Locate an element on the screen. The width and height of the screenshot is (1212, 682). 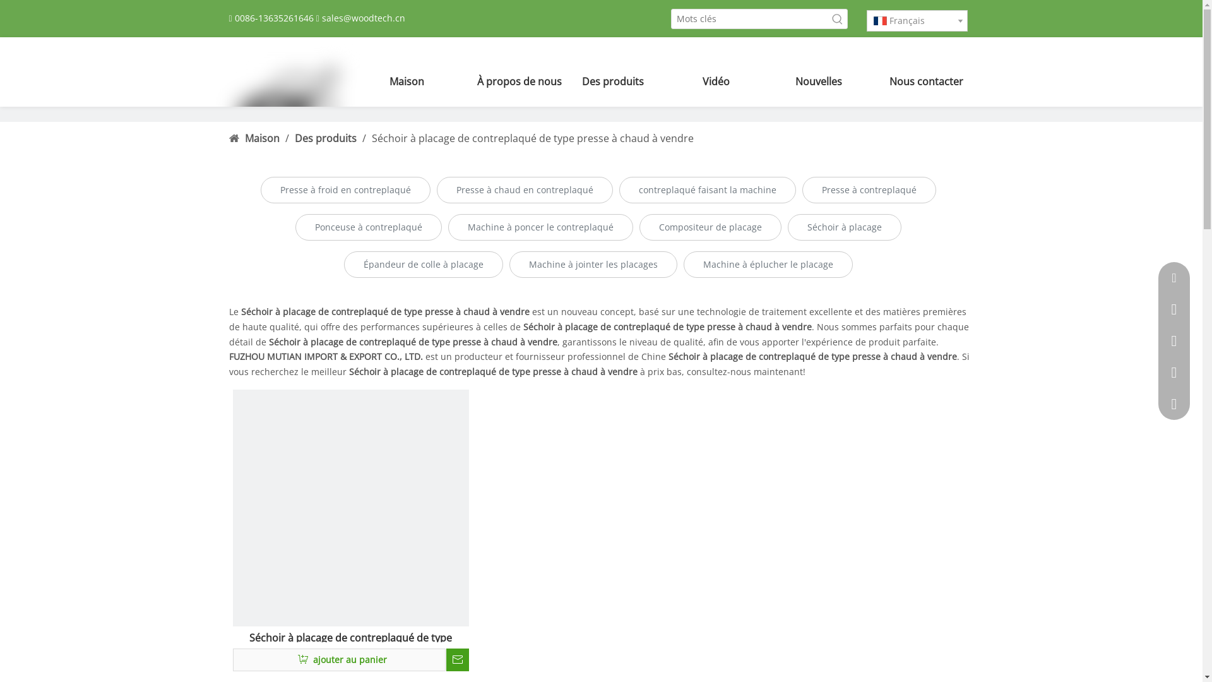
Maison is located at coordinates (264, 138).